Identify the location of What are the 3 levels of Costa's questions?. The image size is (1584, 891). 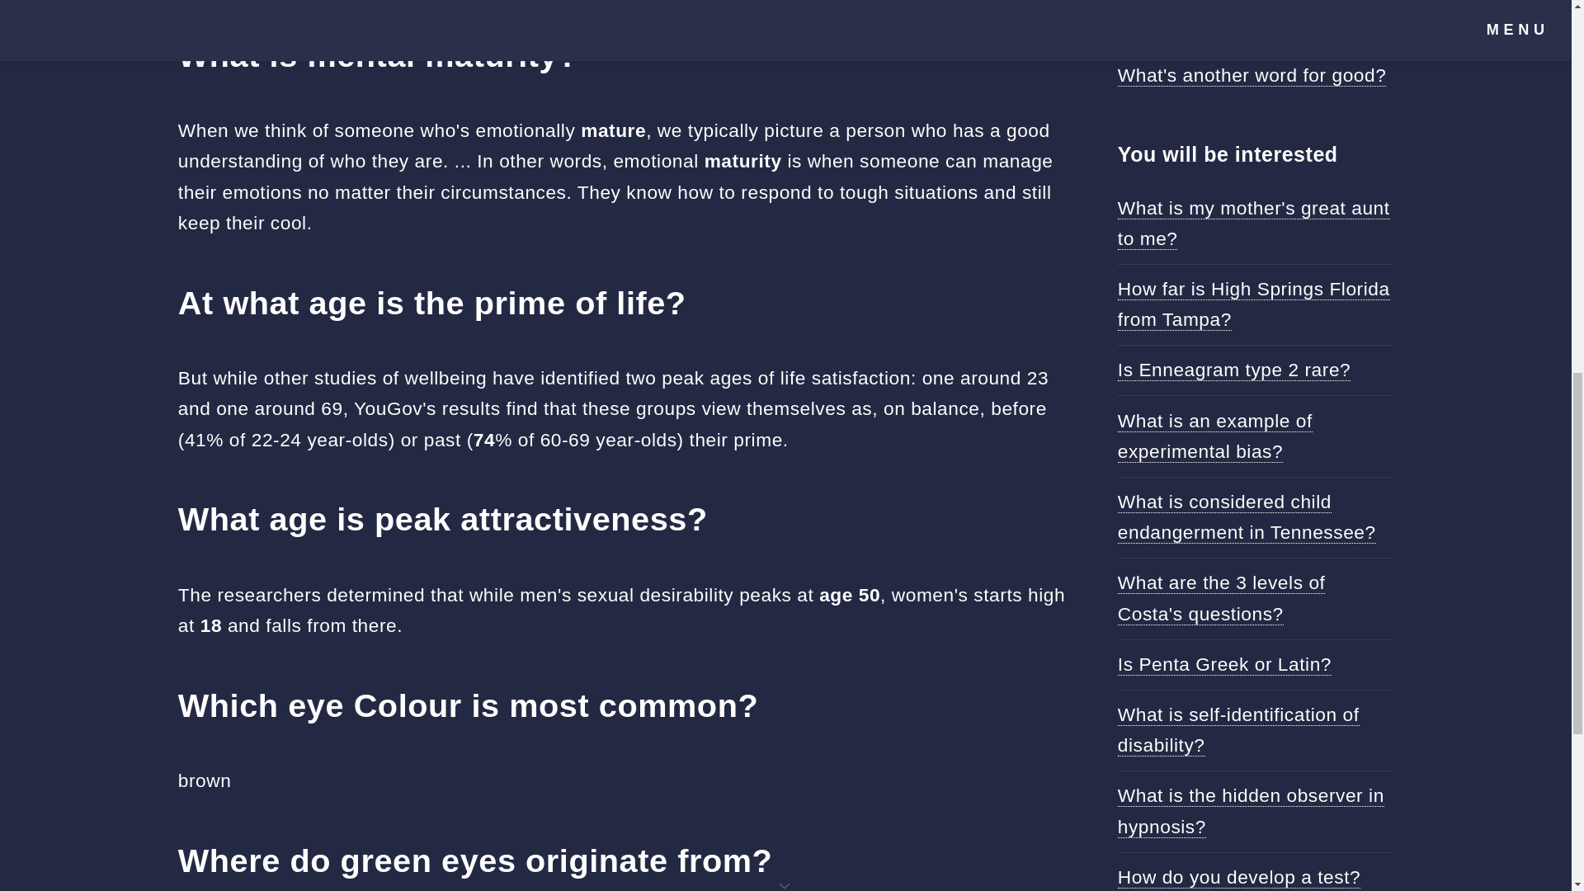
(1222, 598).